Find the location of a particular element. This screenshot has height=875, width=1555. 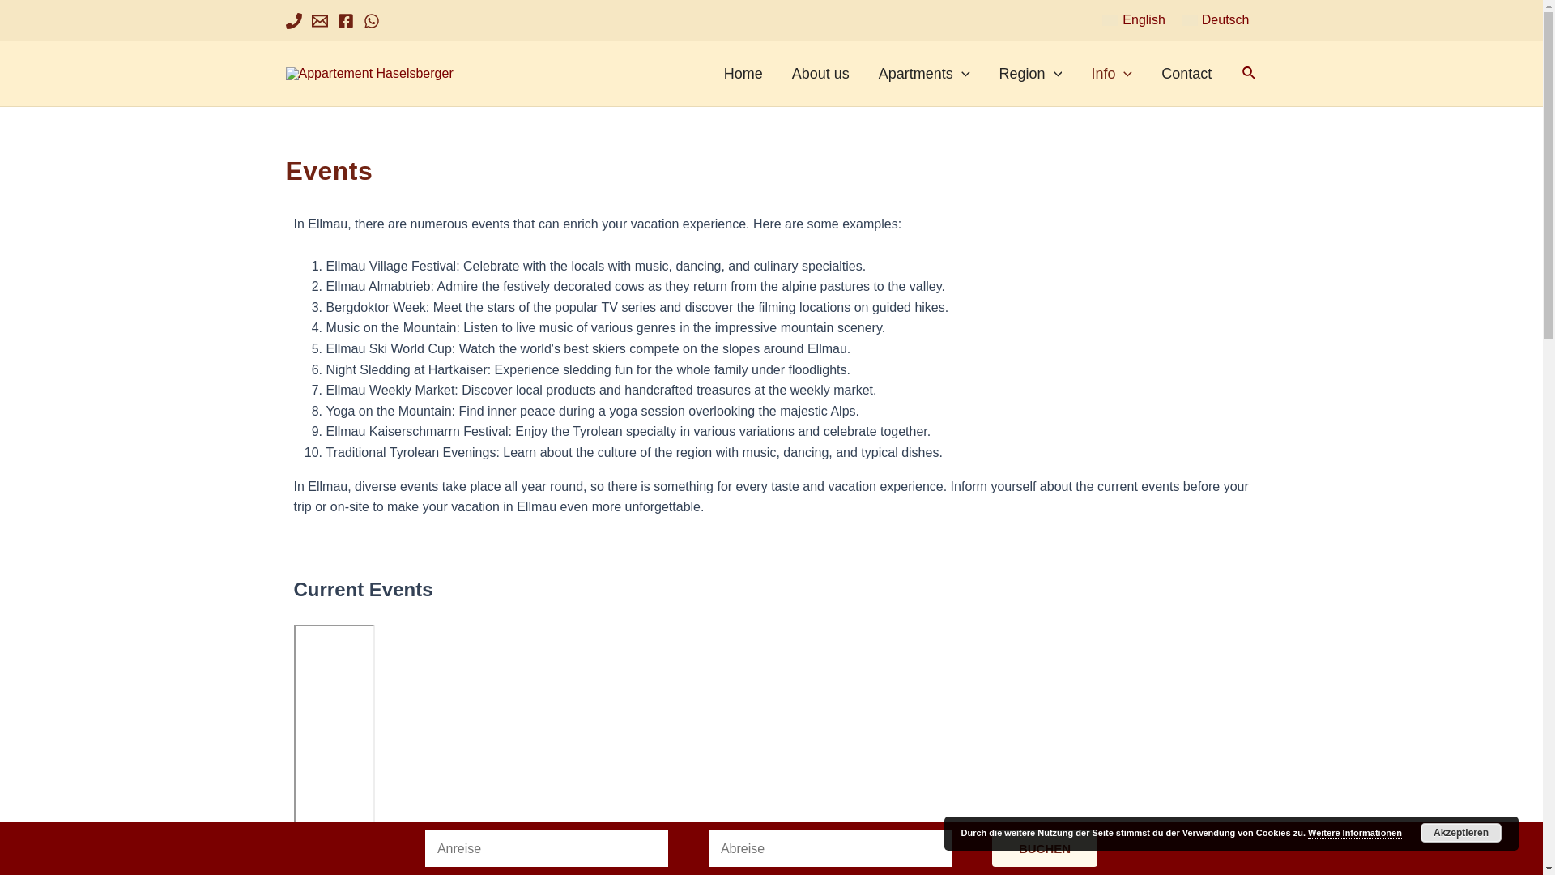

About us is located at coordinates (821, 73).